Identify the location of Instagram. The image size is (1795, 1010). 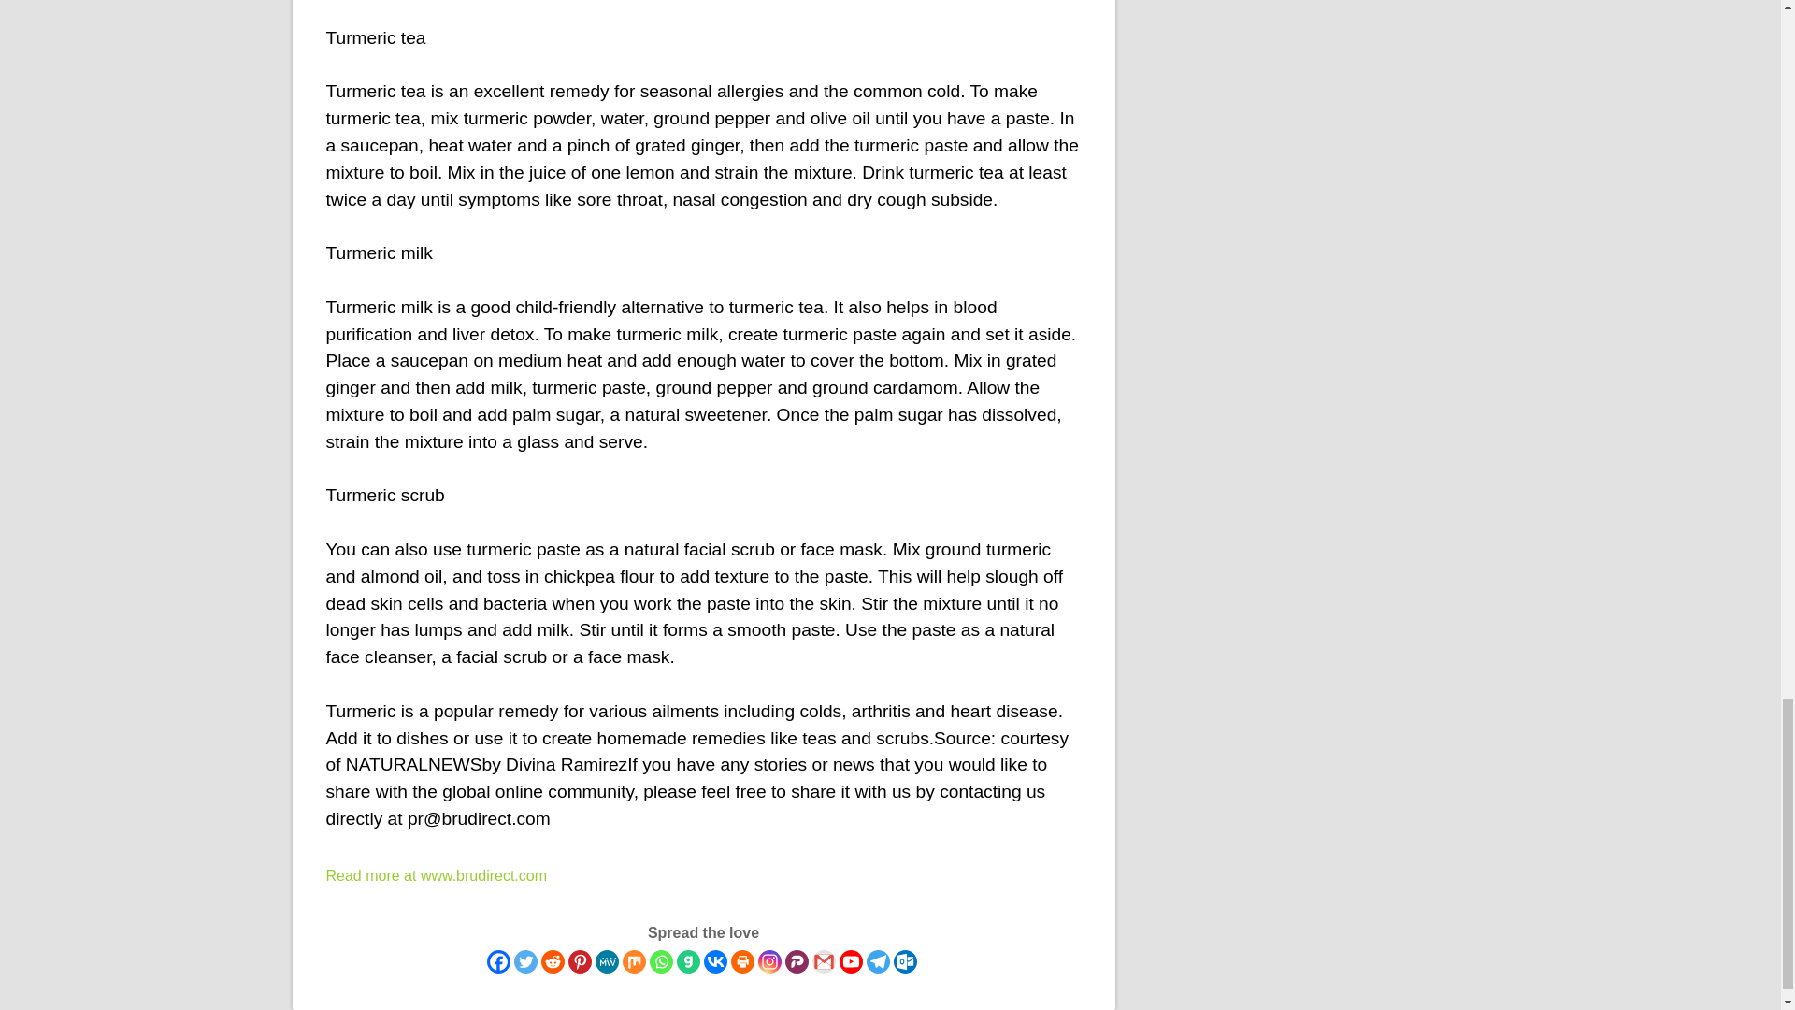
(768, 961).